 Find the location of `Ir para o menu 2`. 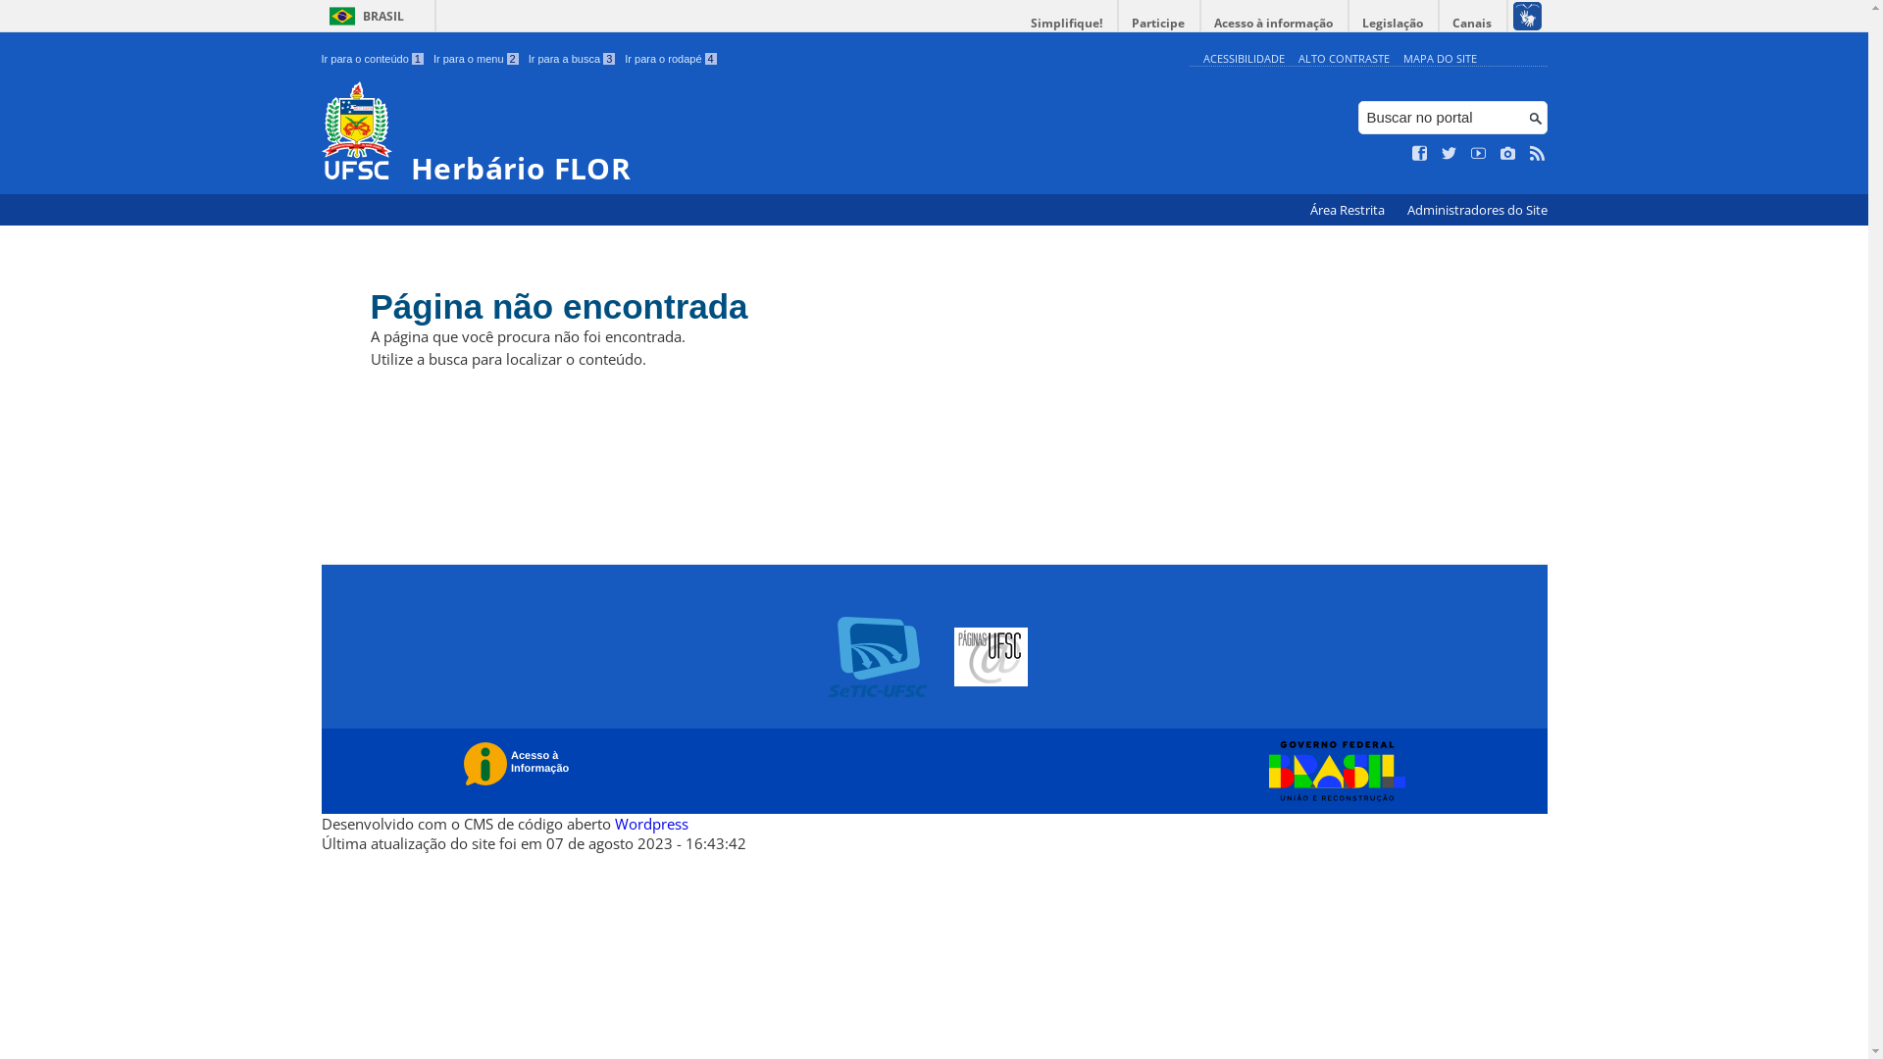

Ir para o menu 2 is located at coordinates (477, 59).